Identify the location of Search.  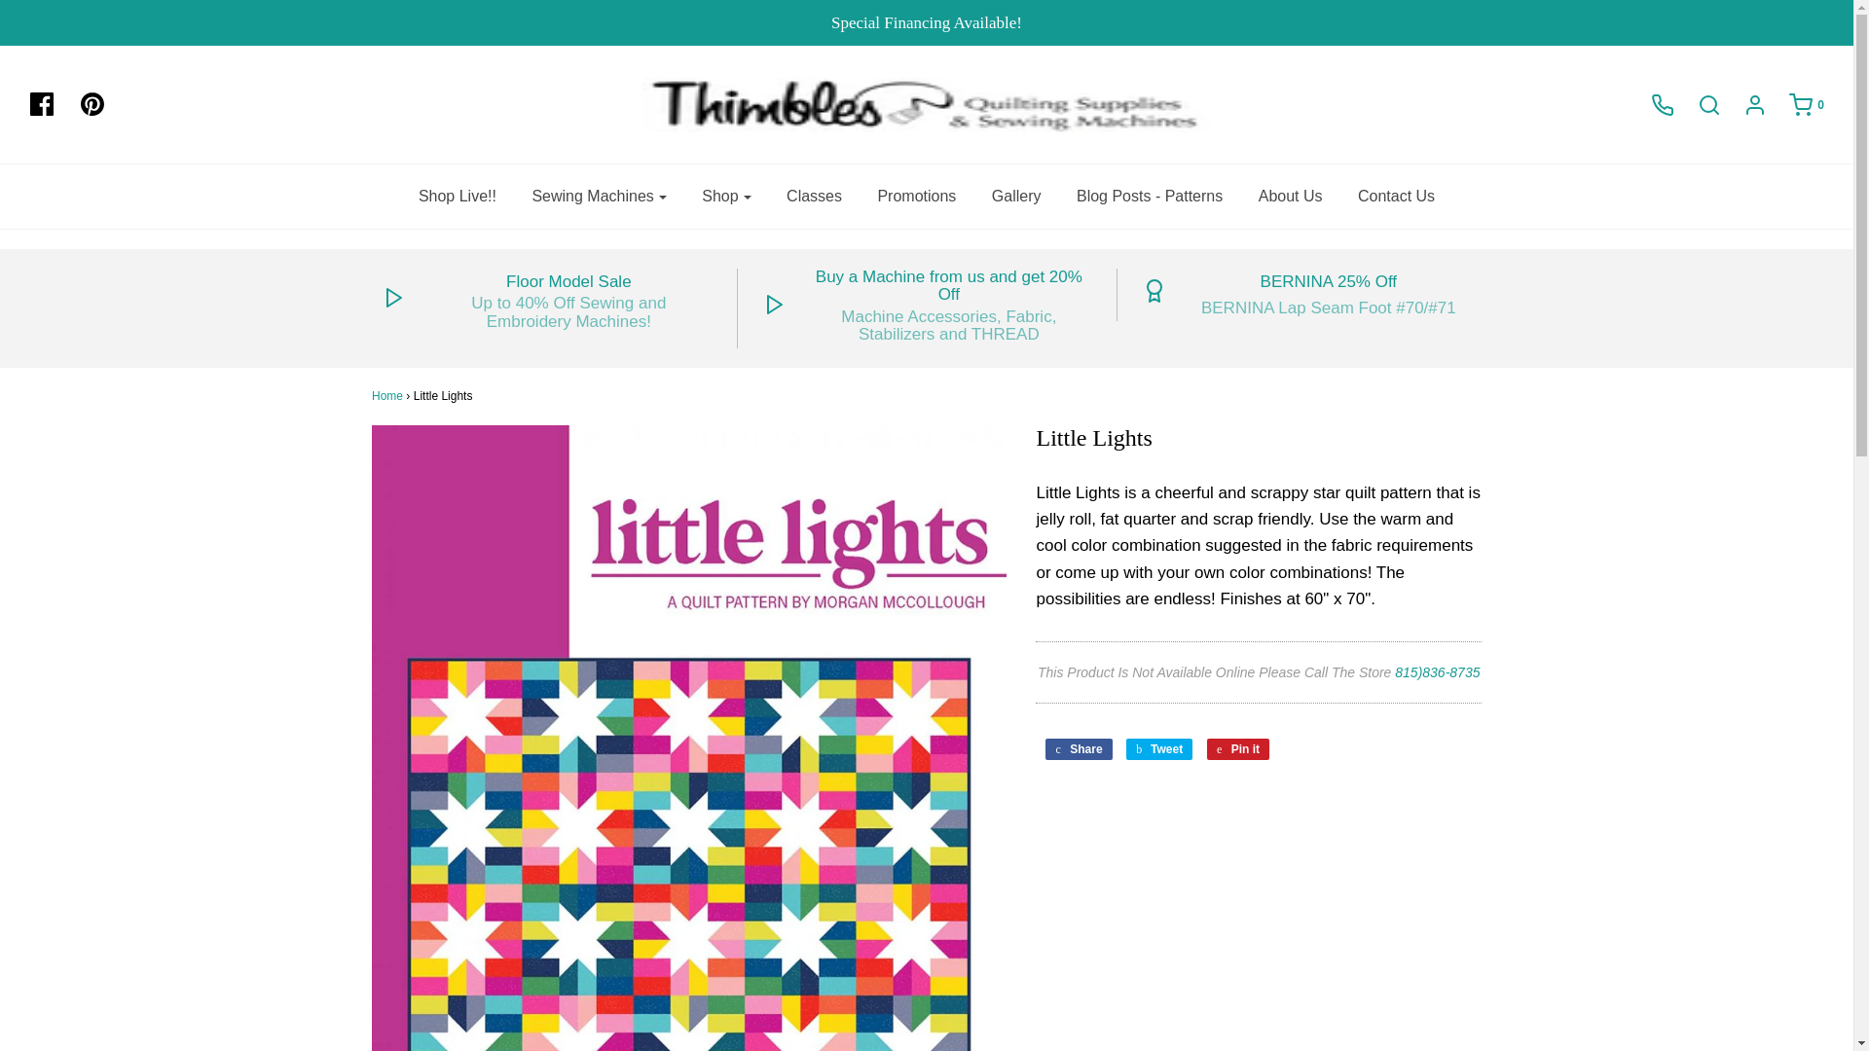
(1414, 6).